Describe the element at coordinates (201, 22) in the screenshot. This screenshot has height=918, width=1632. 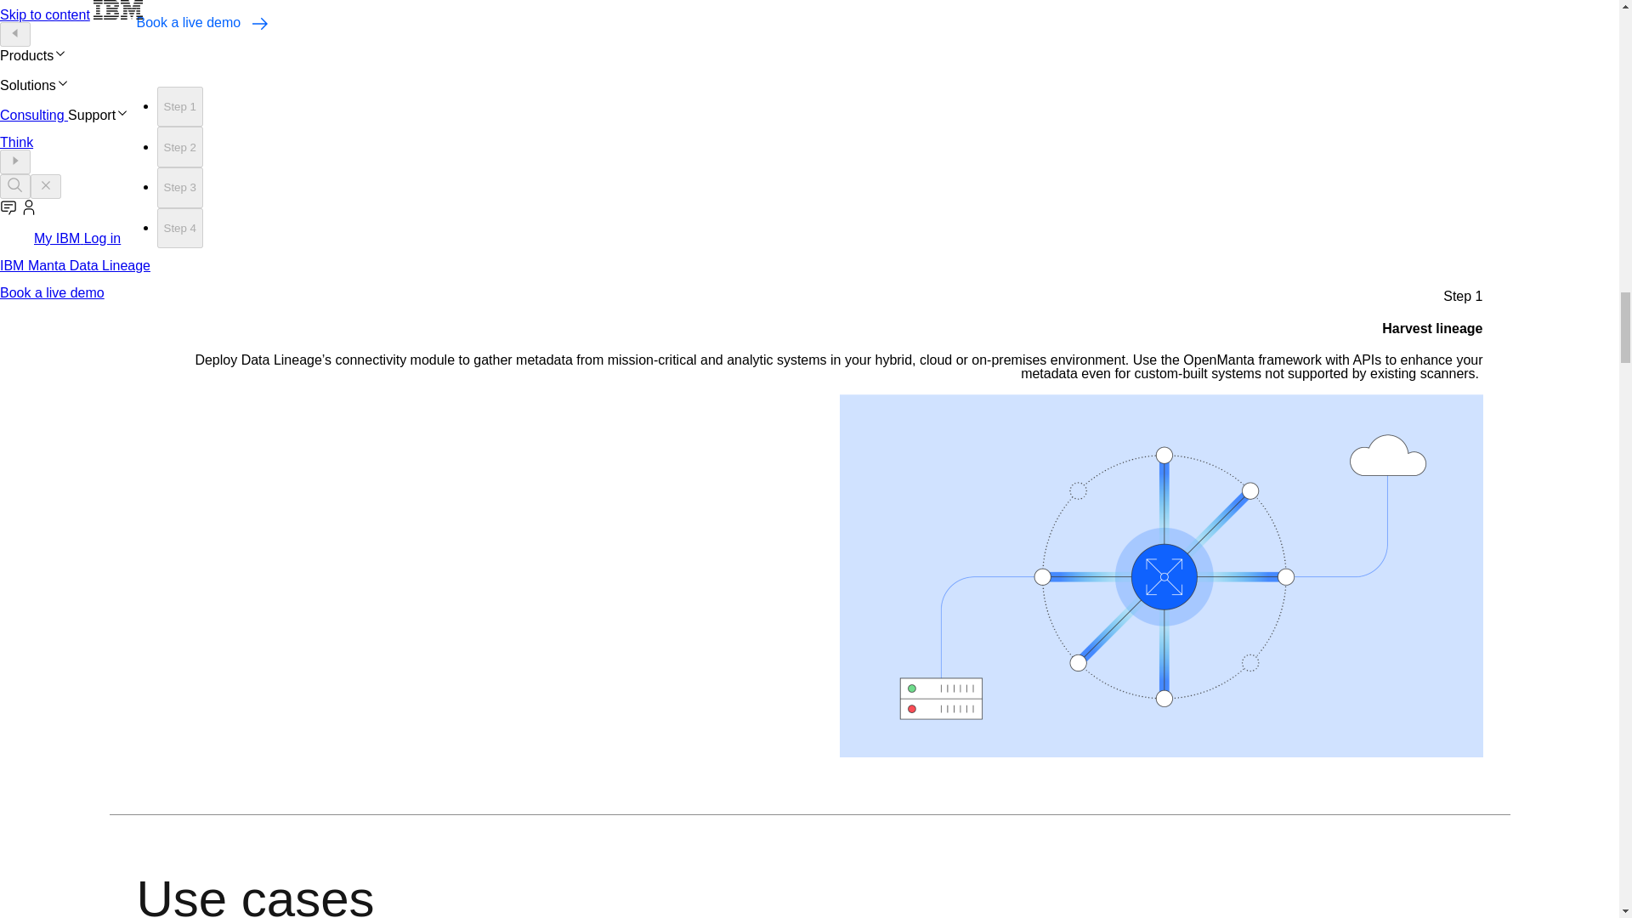
I see `Book a live demo` at that location.